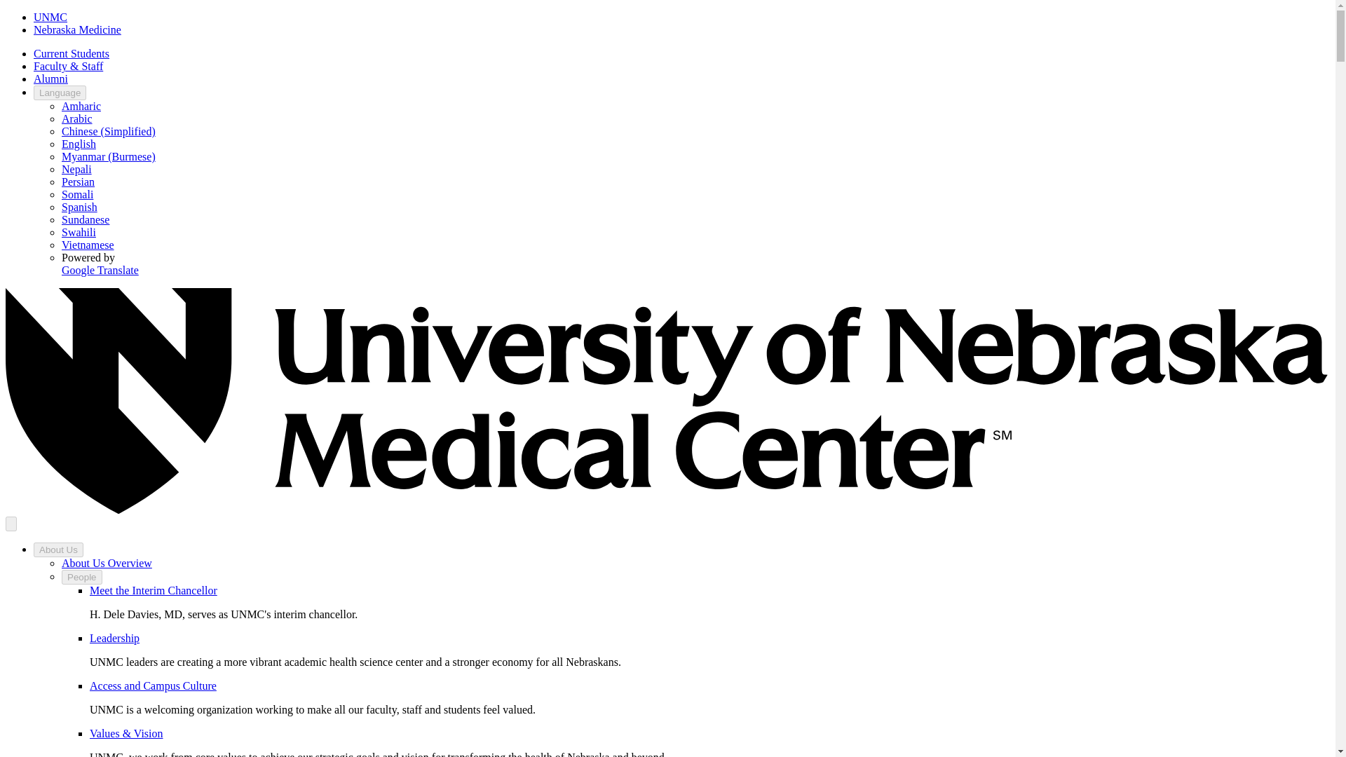 The image size is (1346, 757). What do you see at coordinates (76, 169) in the screenshot?
I see `Nepali` at bounding box center [76, 169].